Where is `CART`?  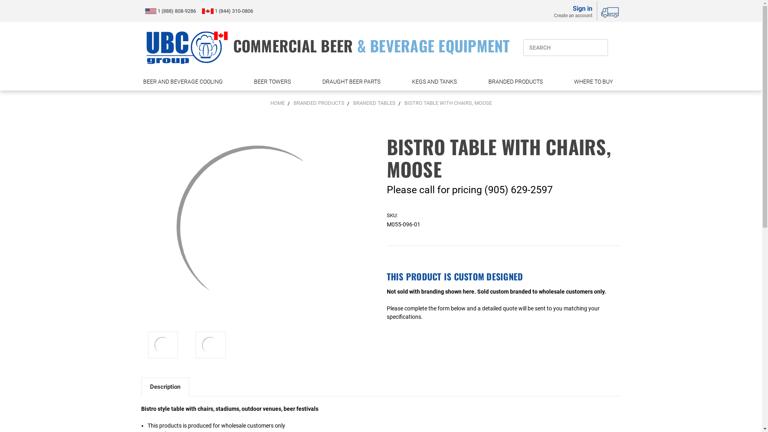
CART is located at coordinates (611, 11).